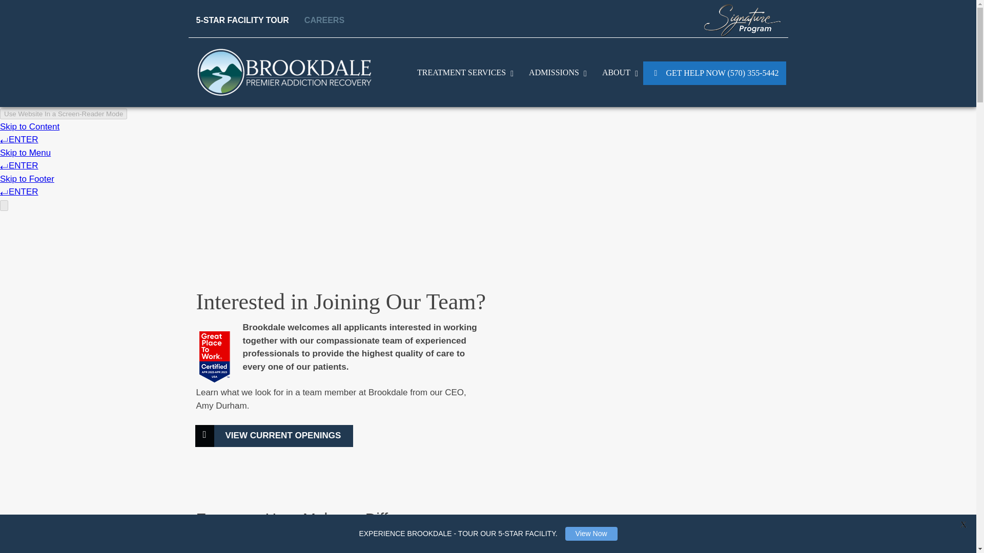 Image resolution: width=984 pixels, height=553 pixels. What do you see at coordinates (321, 20) in the screenshot?
I see `CAREERS` at bounding box center [321, 20].